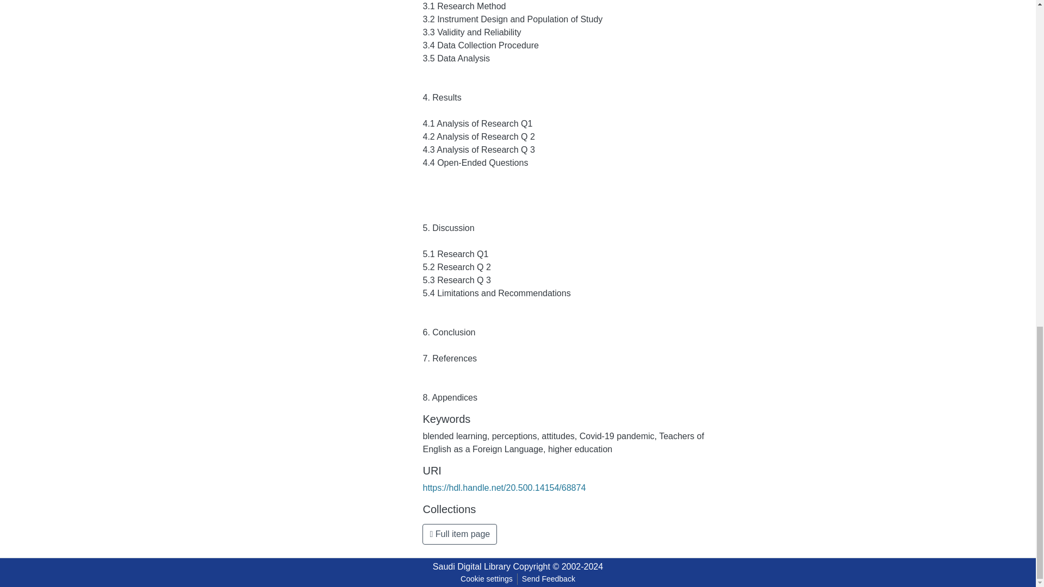  I want to click on Full item page, so click(459, 534).